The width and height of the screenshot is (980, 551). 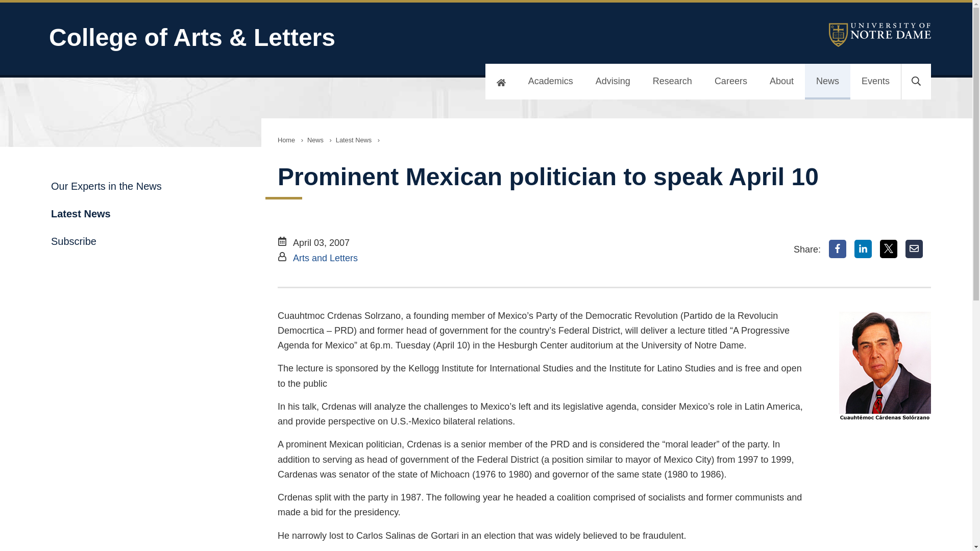 I want to click on Careers, so click(x=731, y=82).